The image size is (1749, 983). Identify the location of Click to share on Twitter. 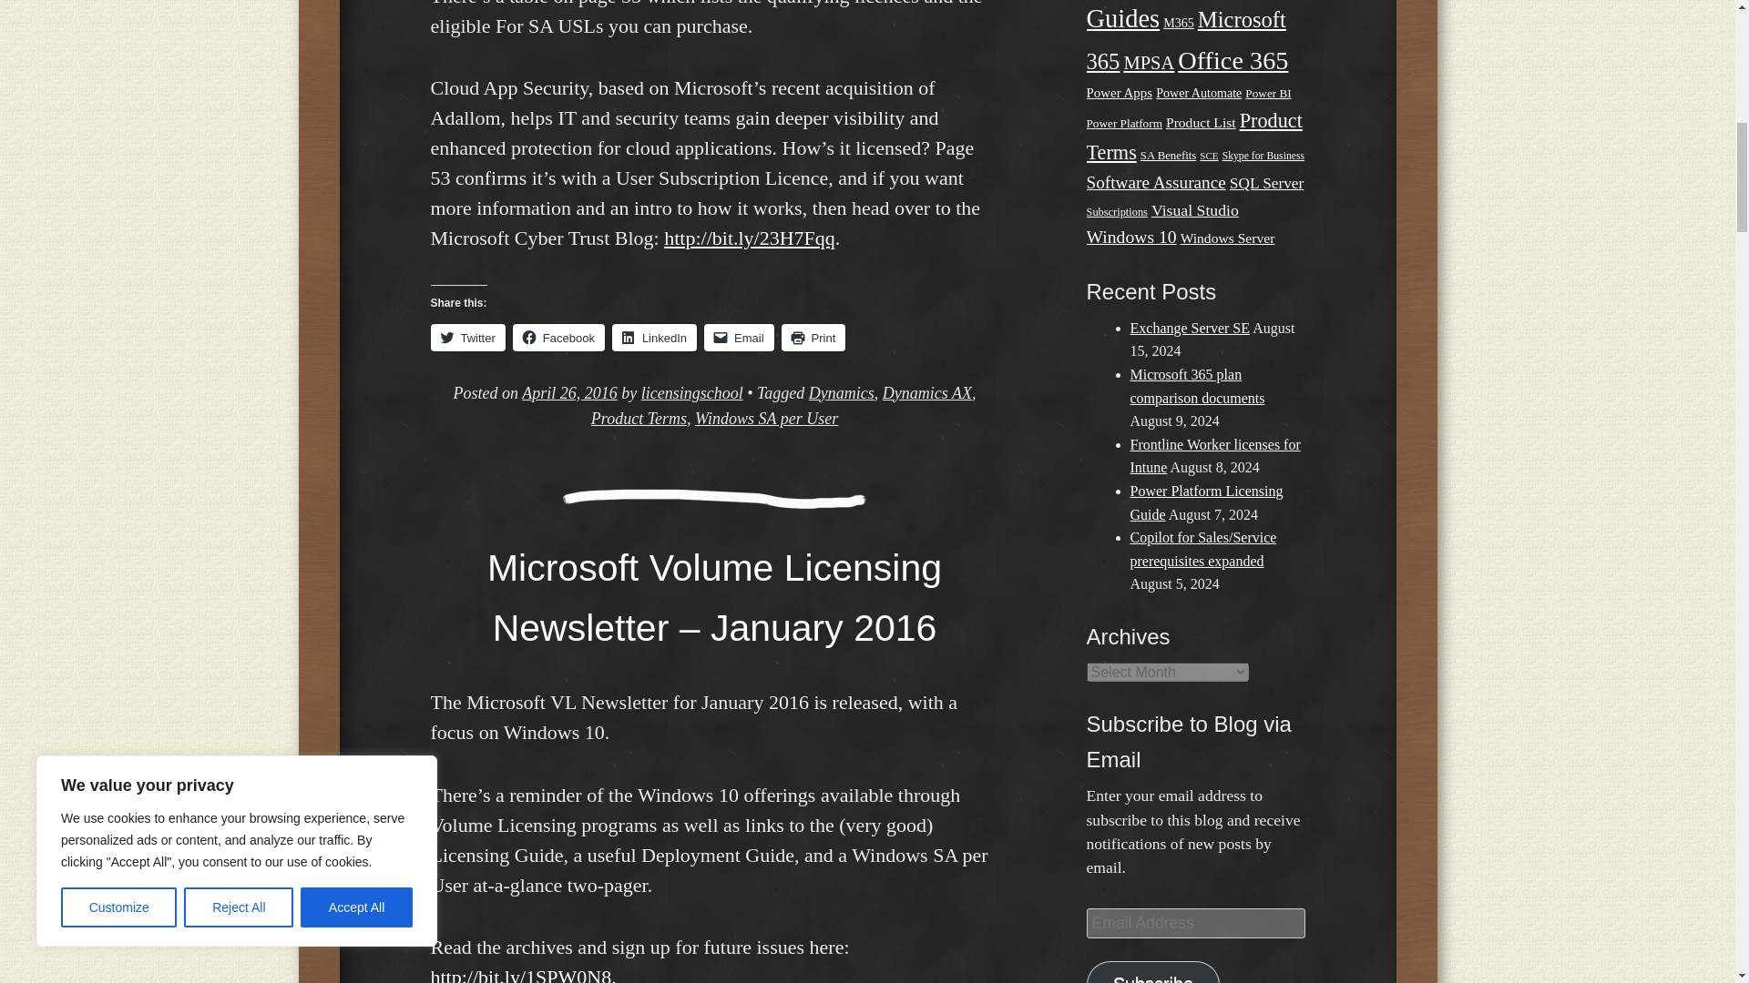
(467, 337).